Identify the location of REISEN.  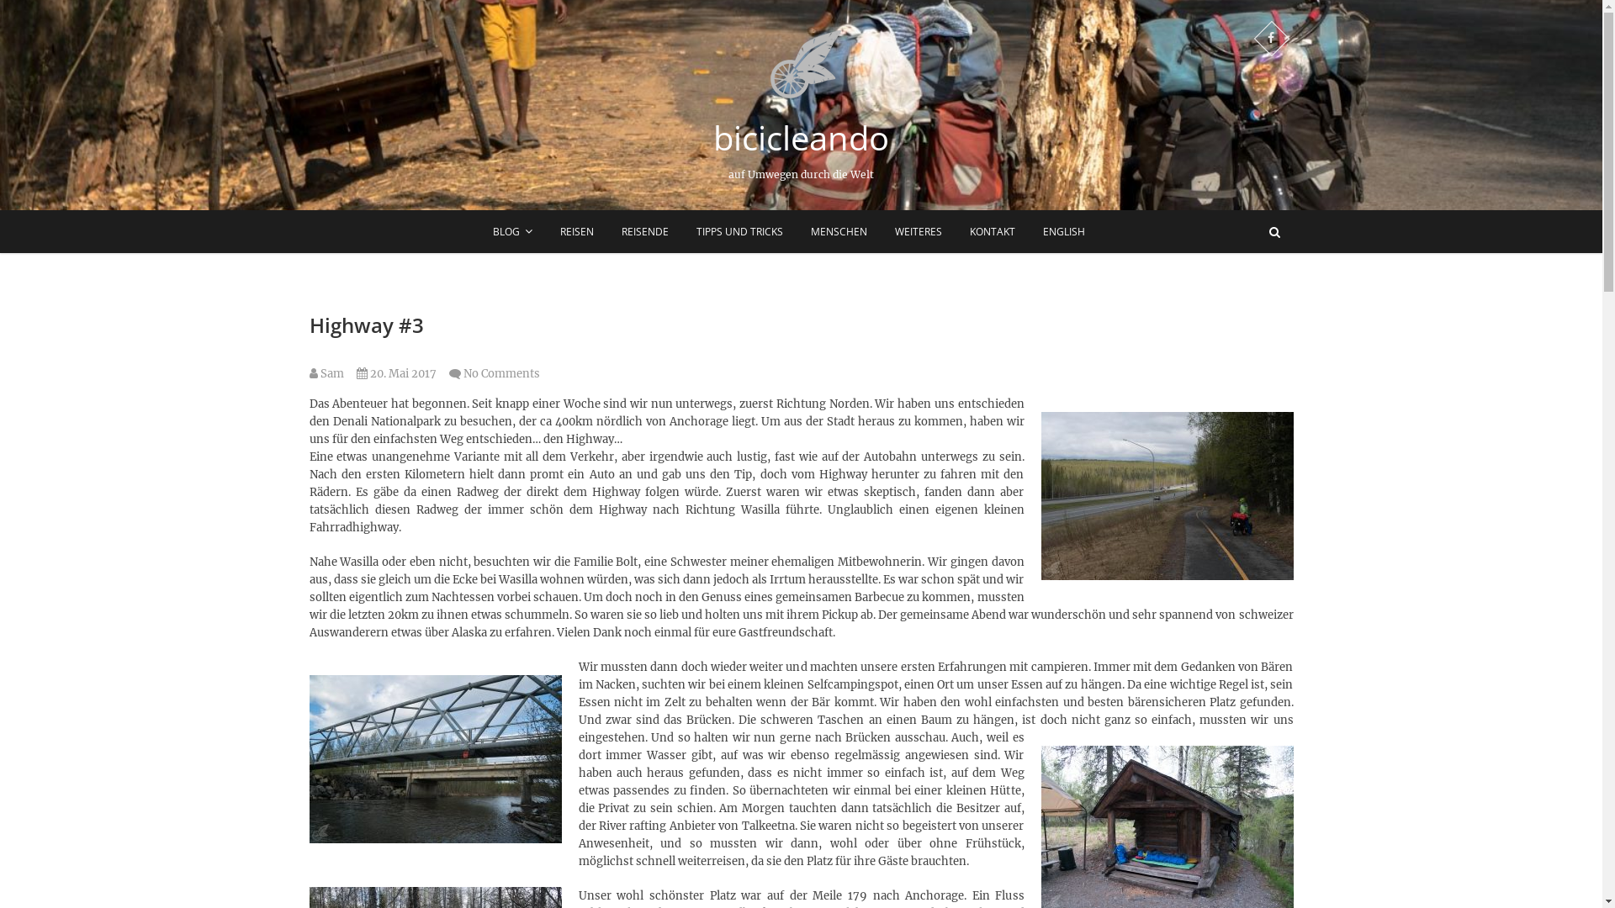
(576, 232).